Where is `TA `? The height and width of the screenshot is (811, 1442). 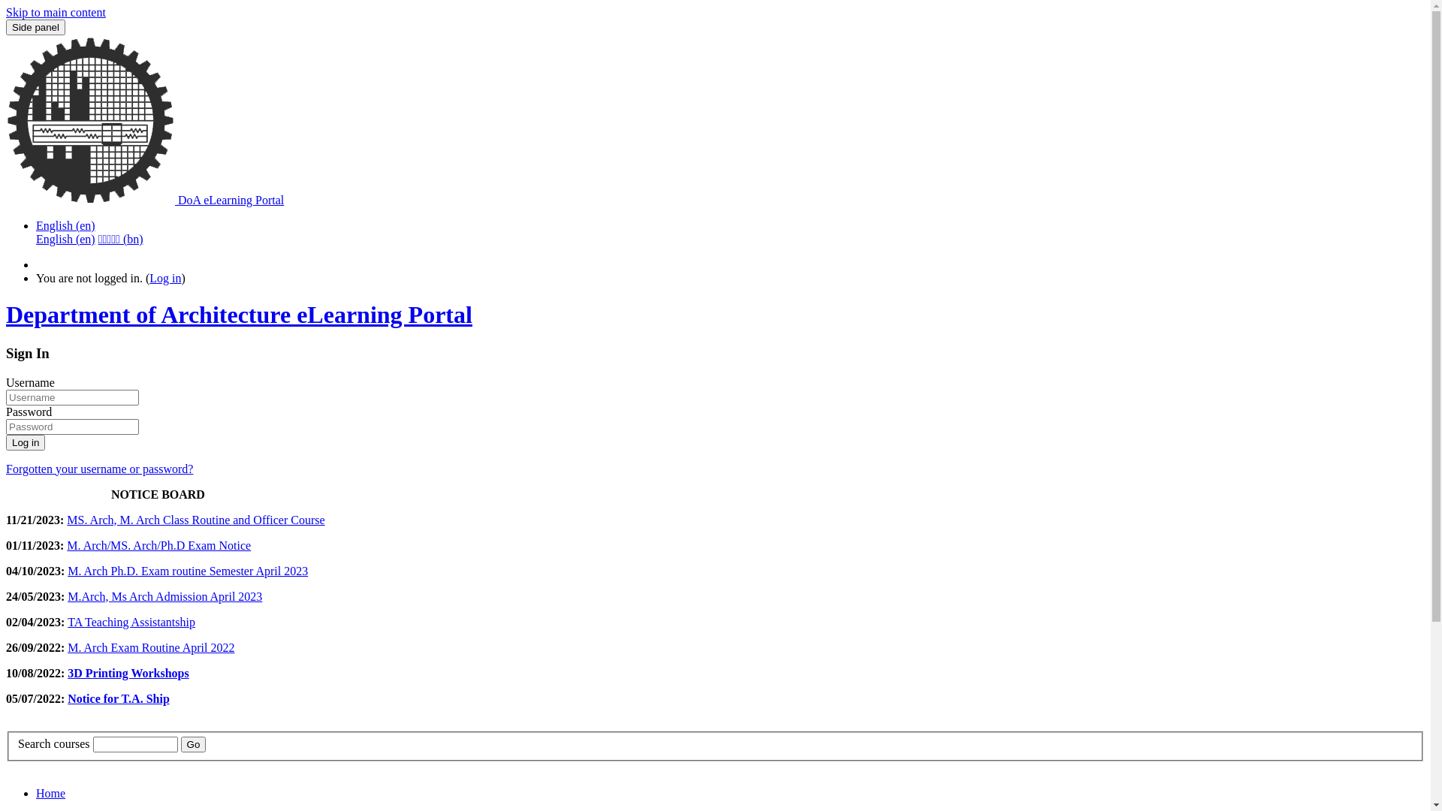 TA  is located at coordinates (77, 622).